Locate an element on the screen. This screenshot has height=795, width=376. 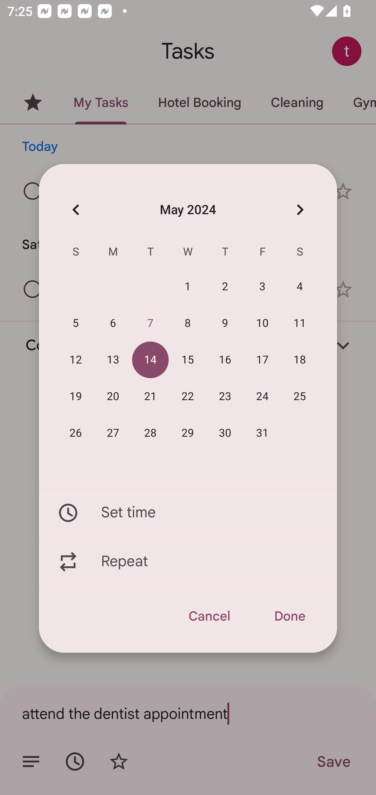
7 07 May 2024 is located at coordinates (150, 323).